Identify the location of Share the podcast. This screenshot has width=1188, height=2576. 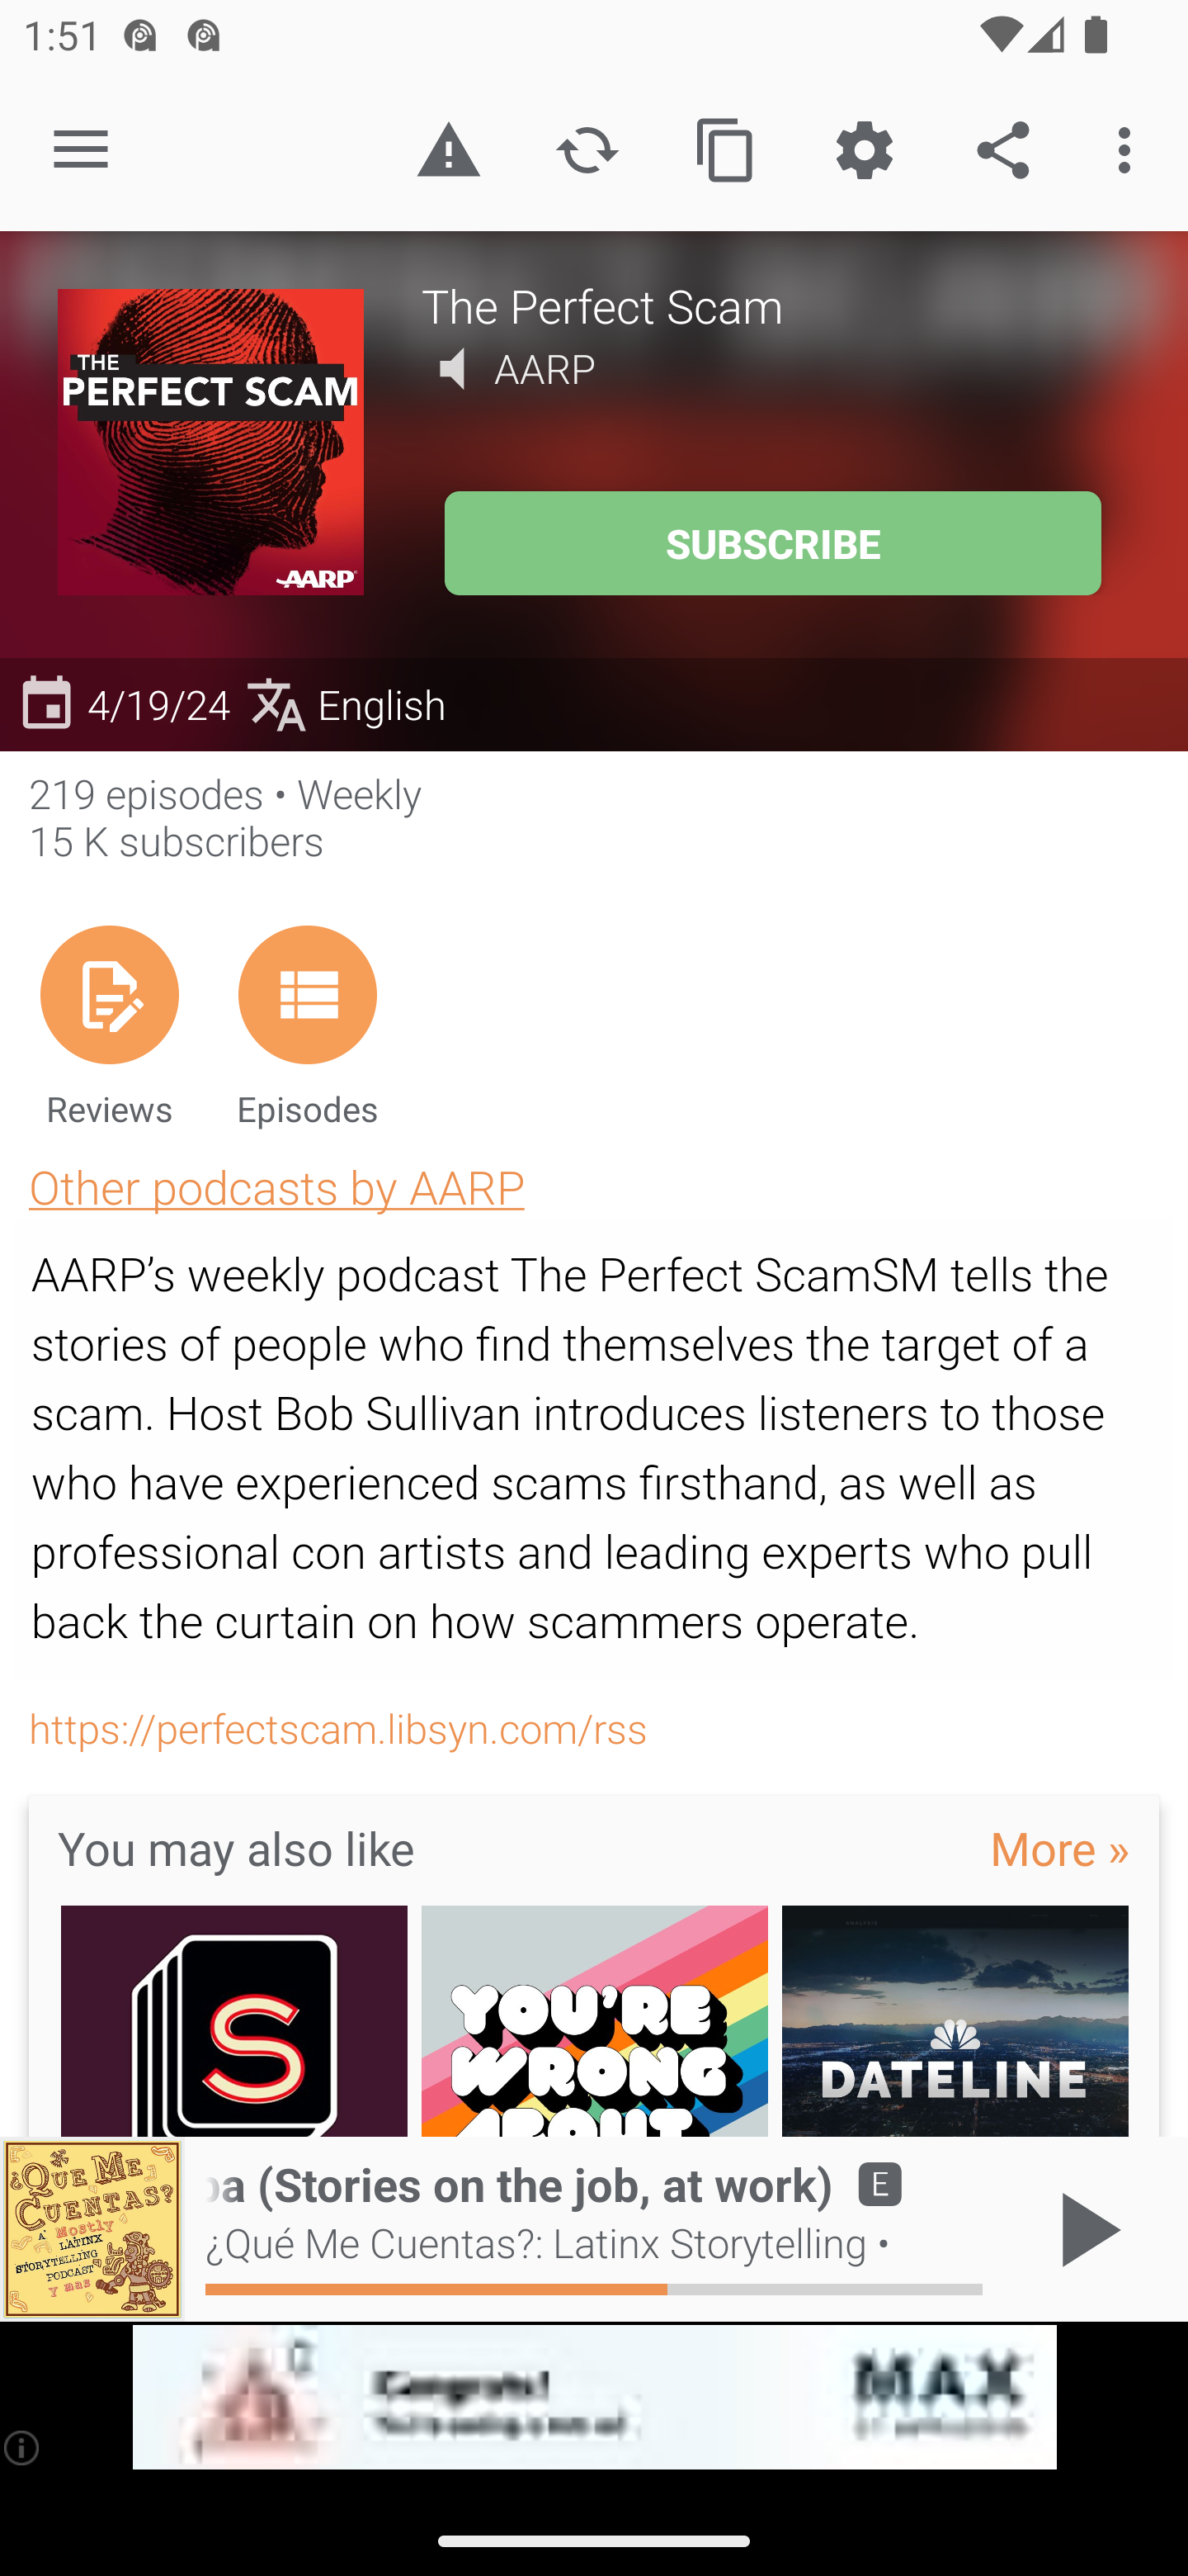
(1003, 149).